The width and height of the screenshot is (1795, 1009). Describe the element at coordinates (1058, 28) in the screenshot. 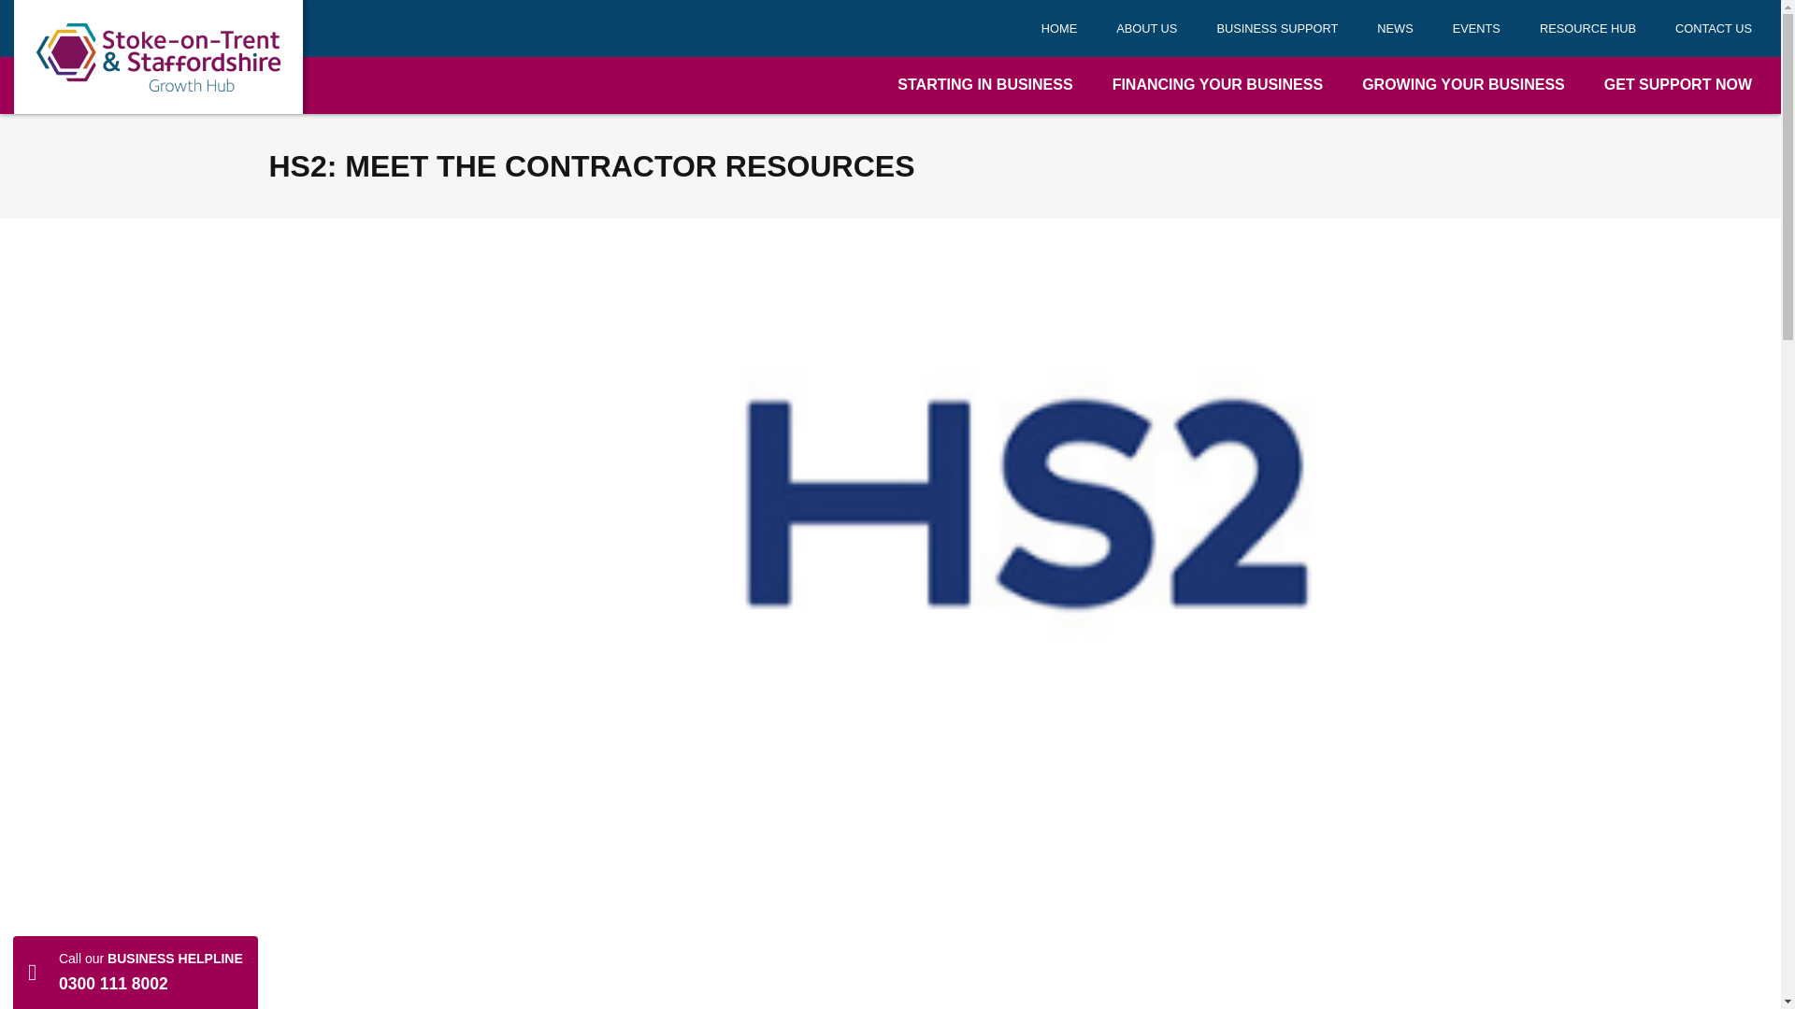

I see `HOME` at that location.